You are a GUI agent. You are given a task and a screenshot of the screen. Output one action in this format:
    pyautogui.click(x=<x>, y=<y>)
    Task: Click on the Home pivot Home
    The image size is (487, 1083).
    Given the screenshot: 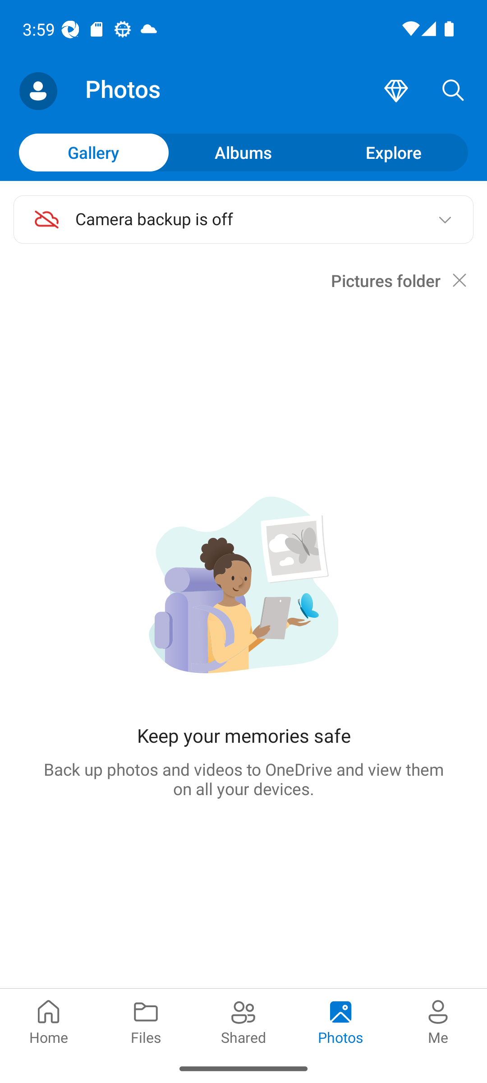 What is the action you would take?
    pyautogui.click(x=49, y=1021)
    